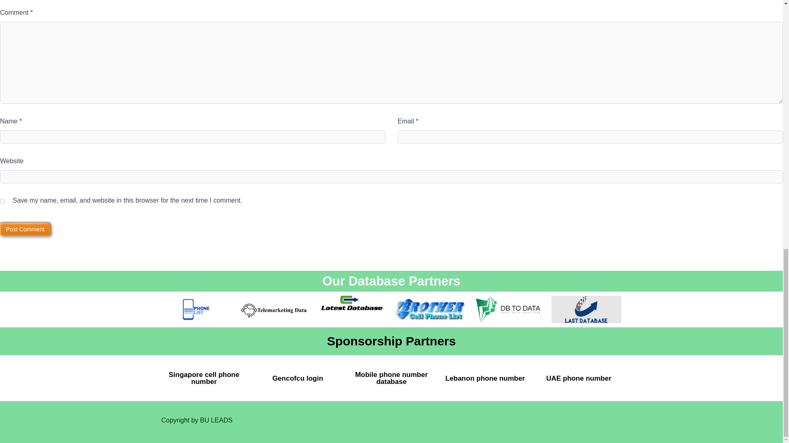  Describe the element at coordinates (430, 310) in the screenshot. I see `B Cell Phone List` at that location.